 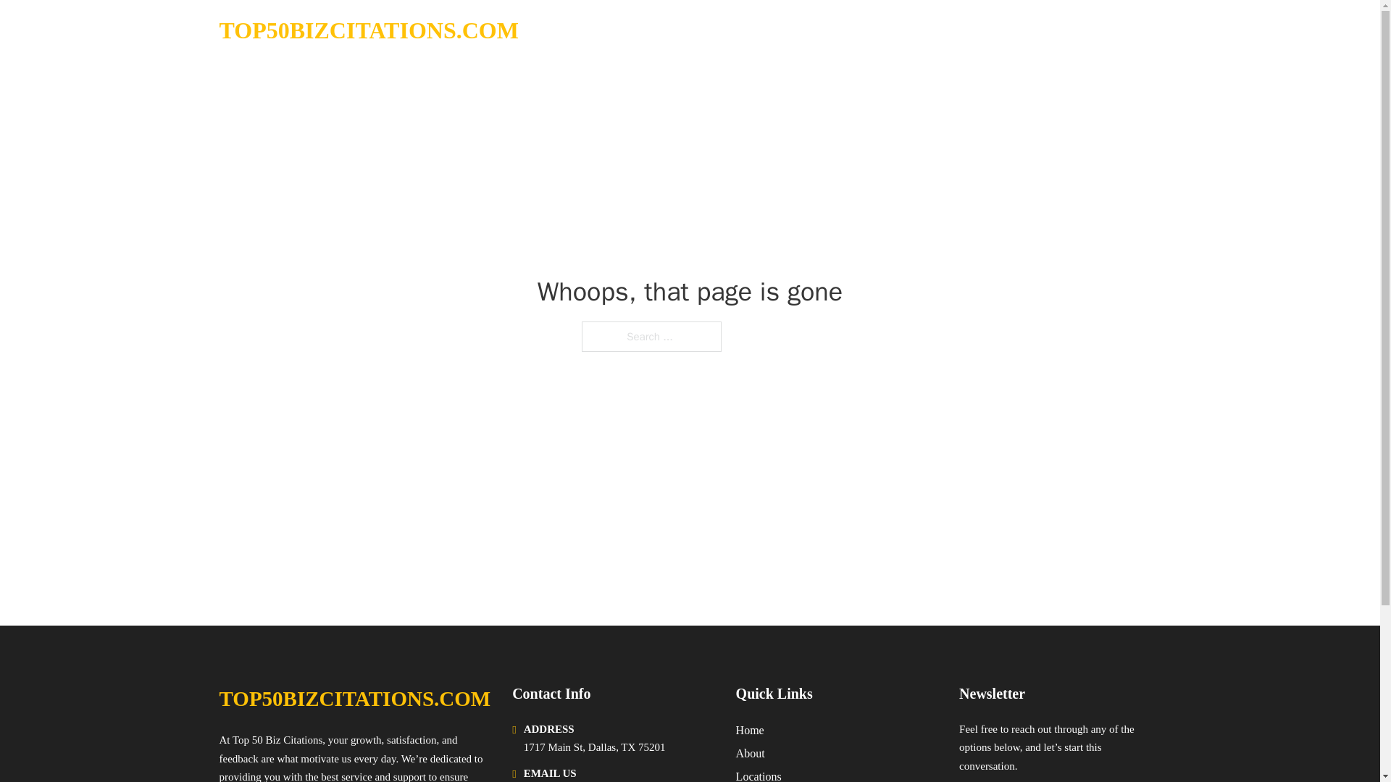 I want to click on About, so click(x=751, y=753).